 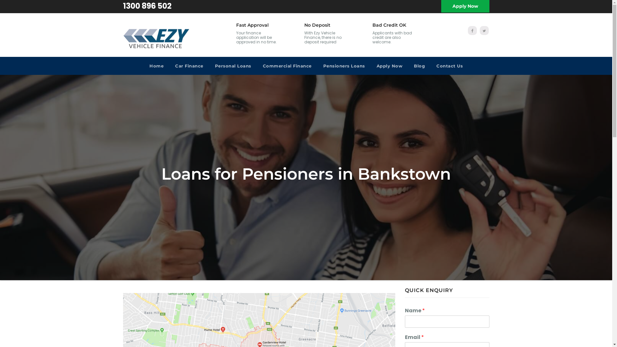 I want to click on Apply Now, so click(x=389, y=66).